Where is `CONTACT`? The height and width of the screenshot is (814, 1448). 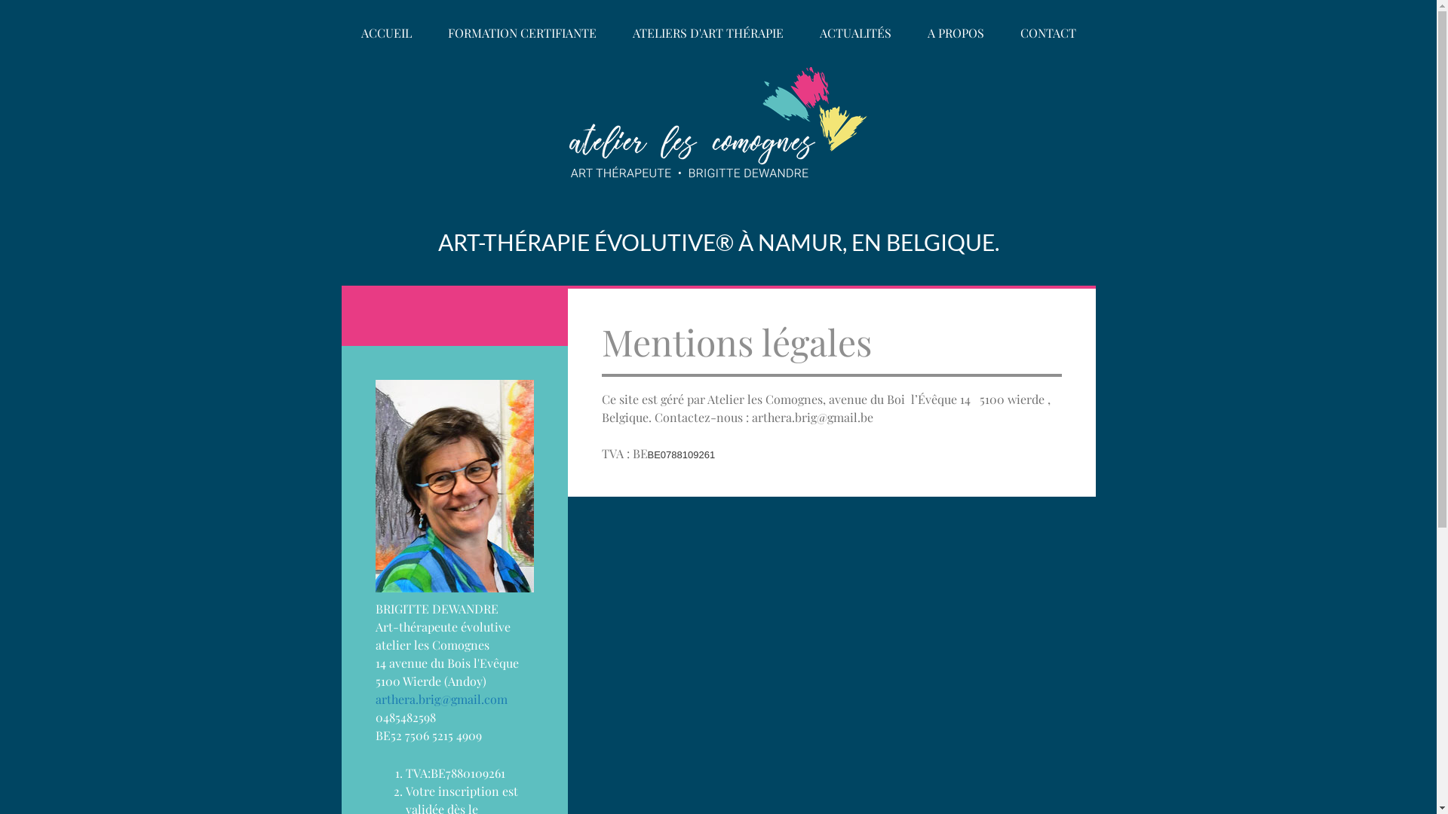
CONTACT is located at coordinates (1048, 35).